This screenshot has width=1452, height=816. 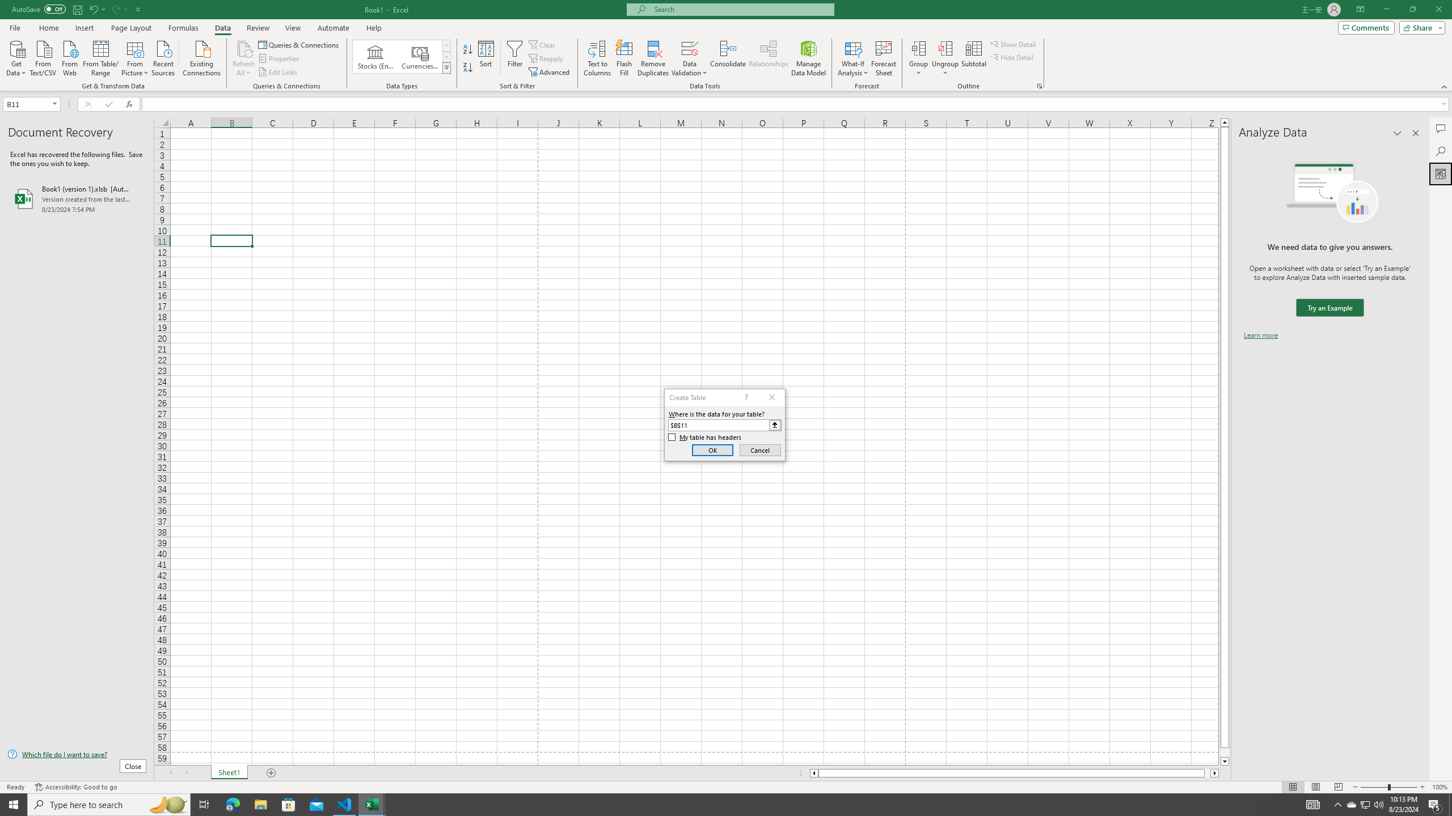 What do you see at coordinates (919, 48) in the screenshot?
I see `Group...` at bounding box center [919, 48].